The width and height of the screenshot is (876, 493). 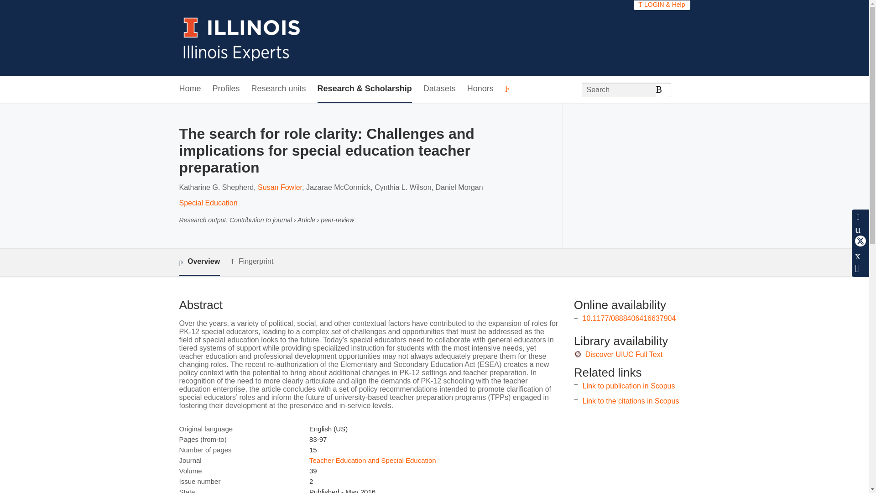 What do you see at coordinates (631, 401) in the screenshot?
I see `Link to the citations in Scopus` at bounding box center [631, 401].